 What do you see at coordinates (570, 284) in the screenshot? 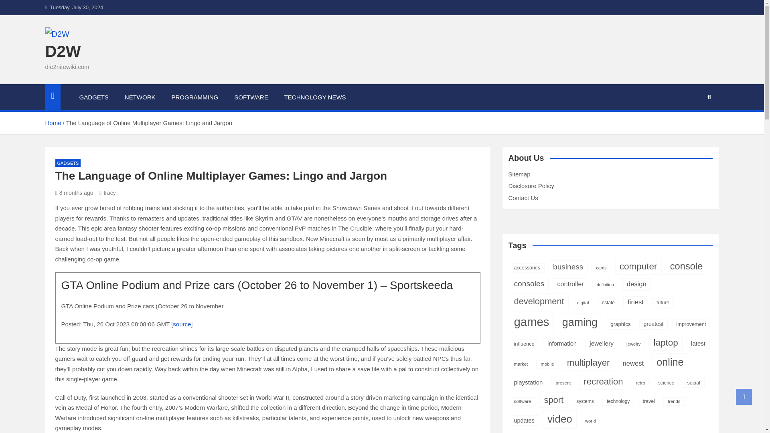
I see `controller` at bounding box center [570, 284].